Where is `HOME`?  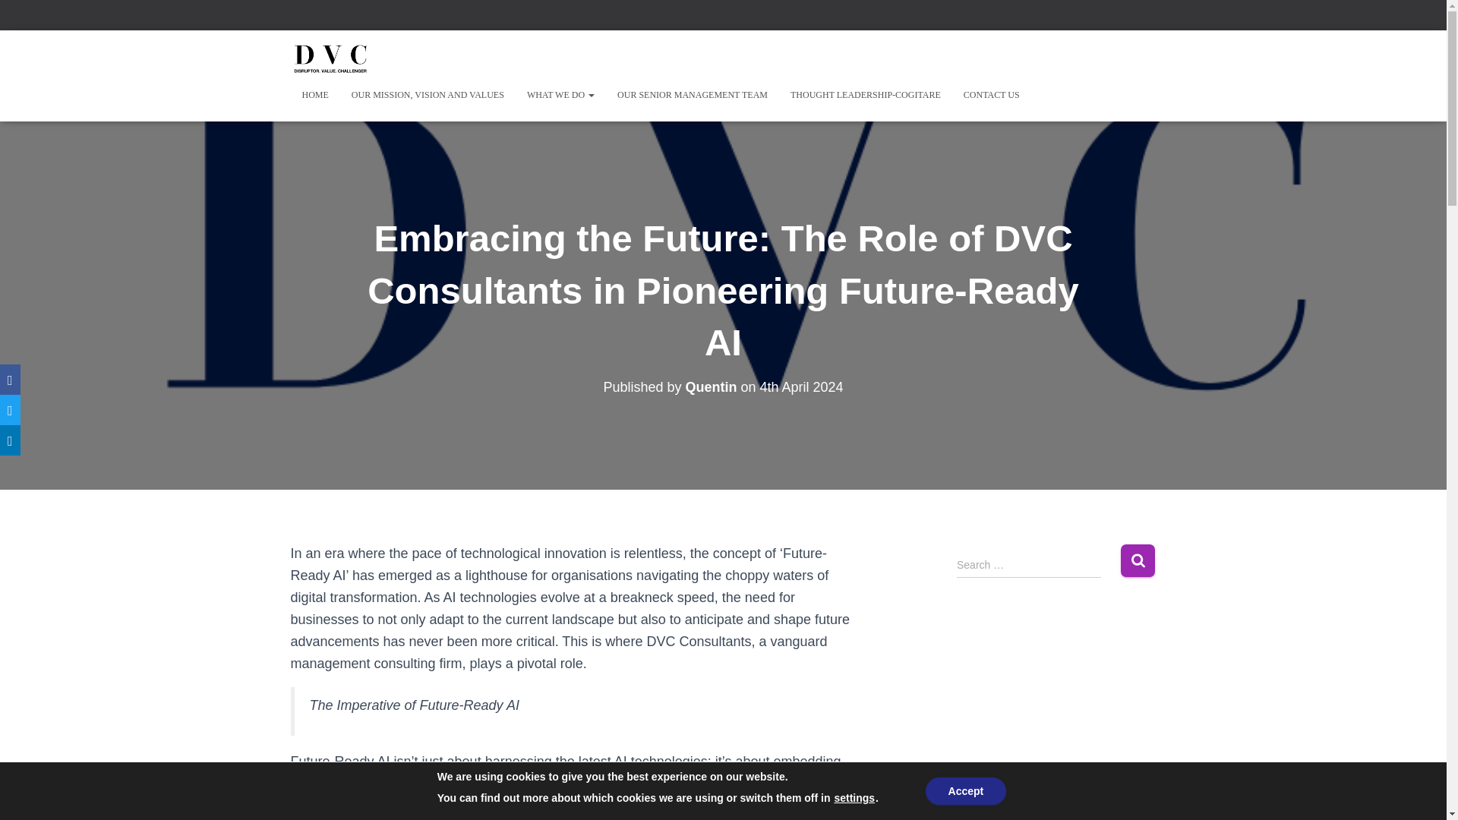 HOME is located at coordinates (314, 95).